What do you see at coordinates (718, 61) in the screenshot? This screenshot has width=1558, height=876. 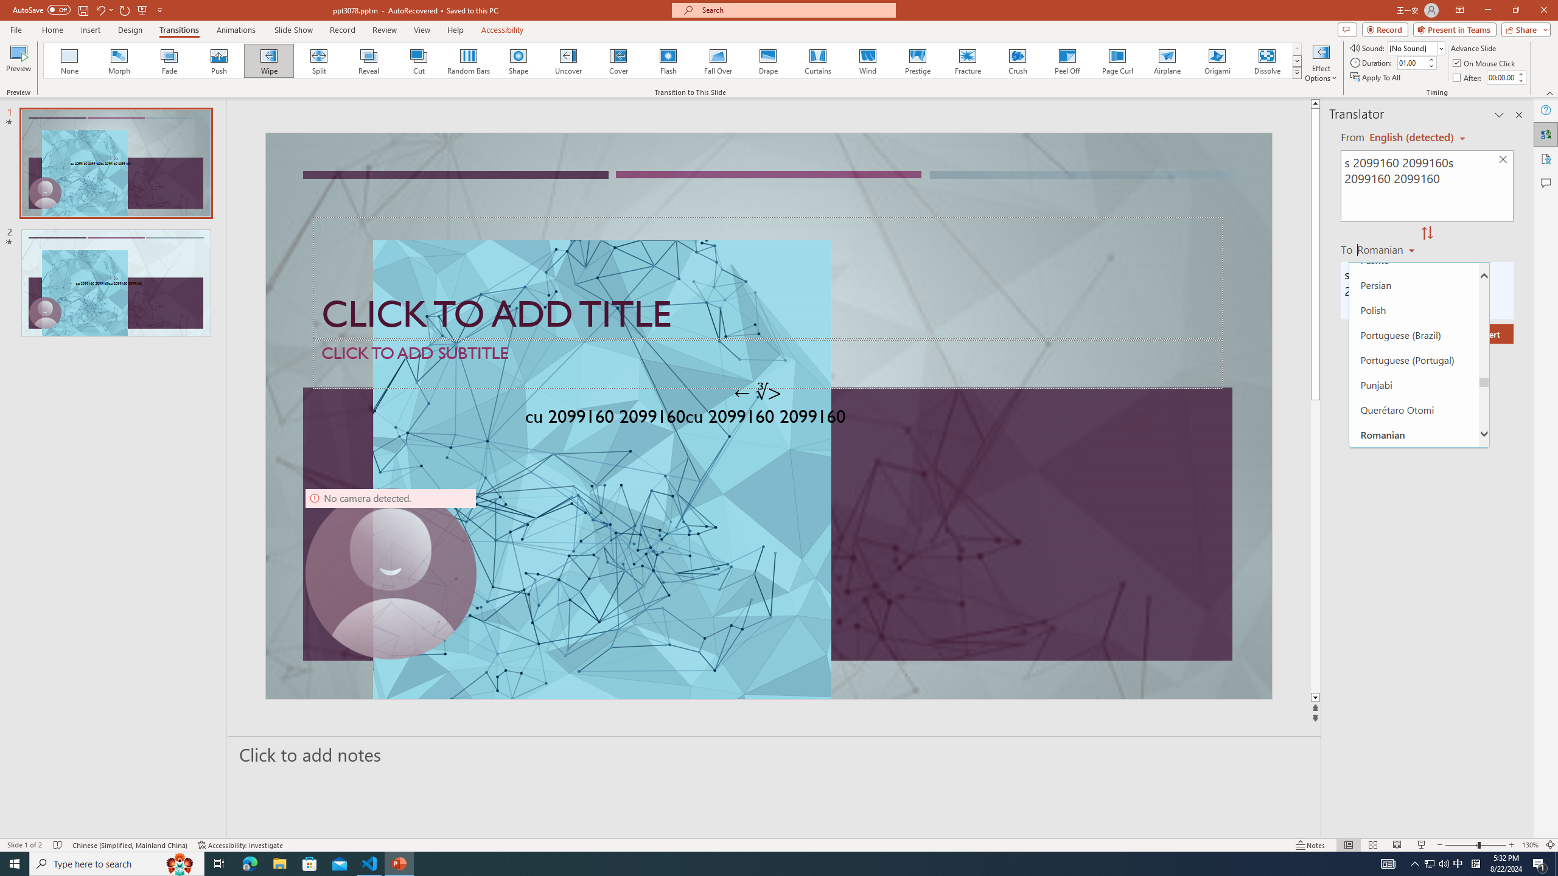 I see `Fall Over` at bounding box center [718, 61].